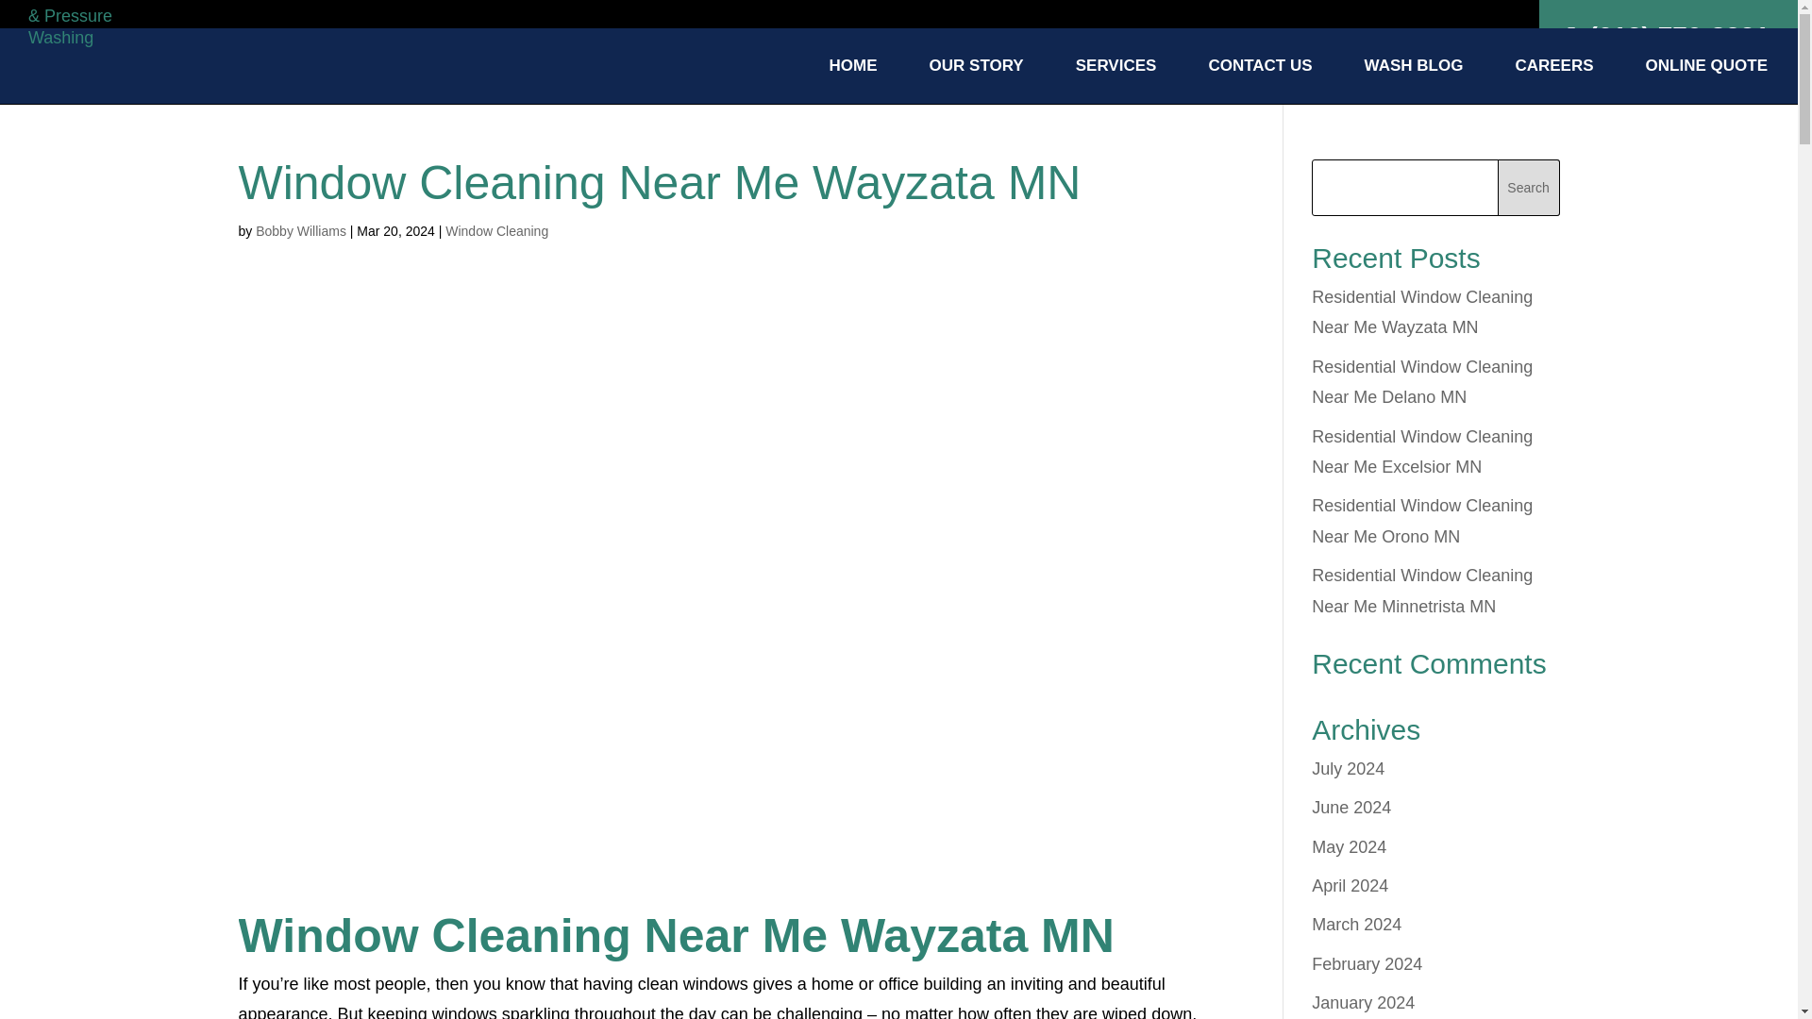 Image resolution: width=1812 pixels, height=1019 pixels. Describe the element at coordinates (1422, 451) in the screenshot. I see `Residential Window Cleaning Near Me Excelsior MN` at that location.